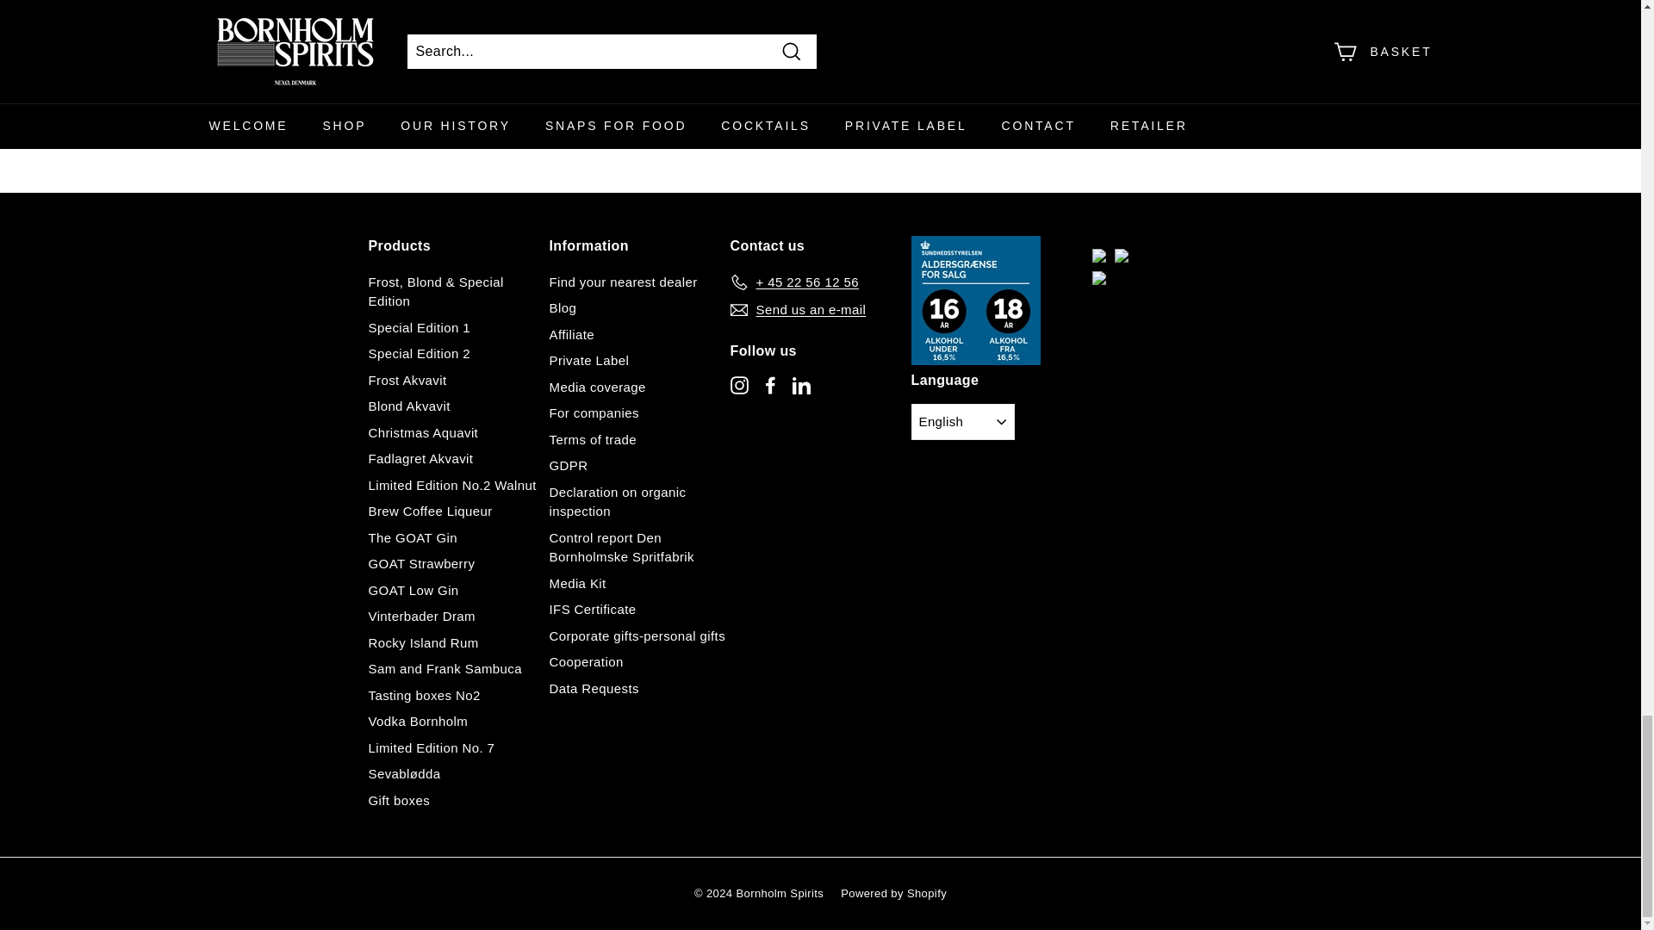 The width and height of the screenshot is (1654, 930). What do you see at coordinates (770, 384) in the screenshot?
I see `Bornholm Spirits on Facebook` at bounding box center [770, 384].